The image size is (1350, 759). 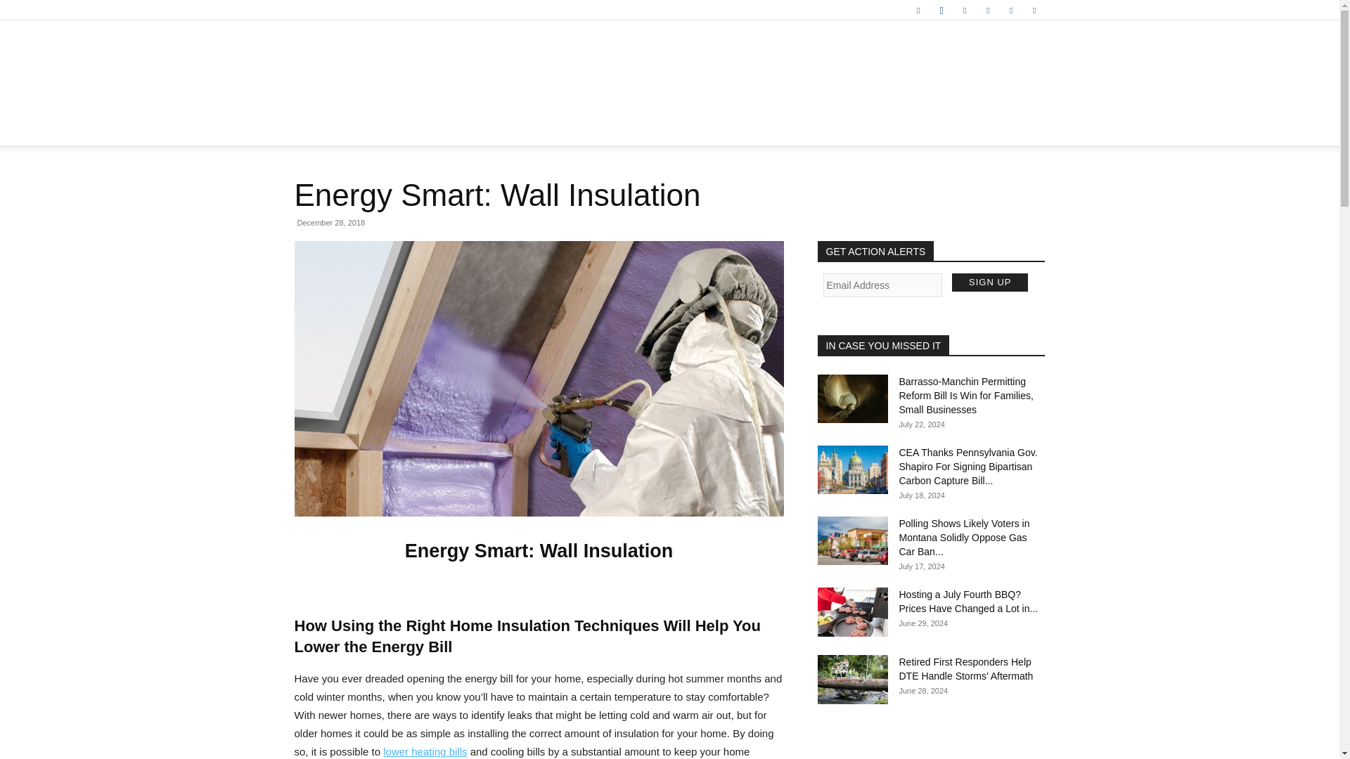 What do you see at coordinates (988, 10) in the screenshot?
I see `RSS` at bounding box center [988, 10].